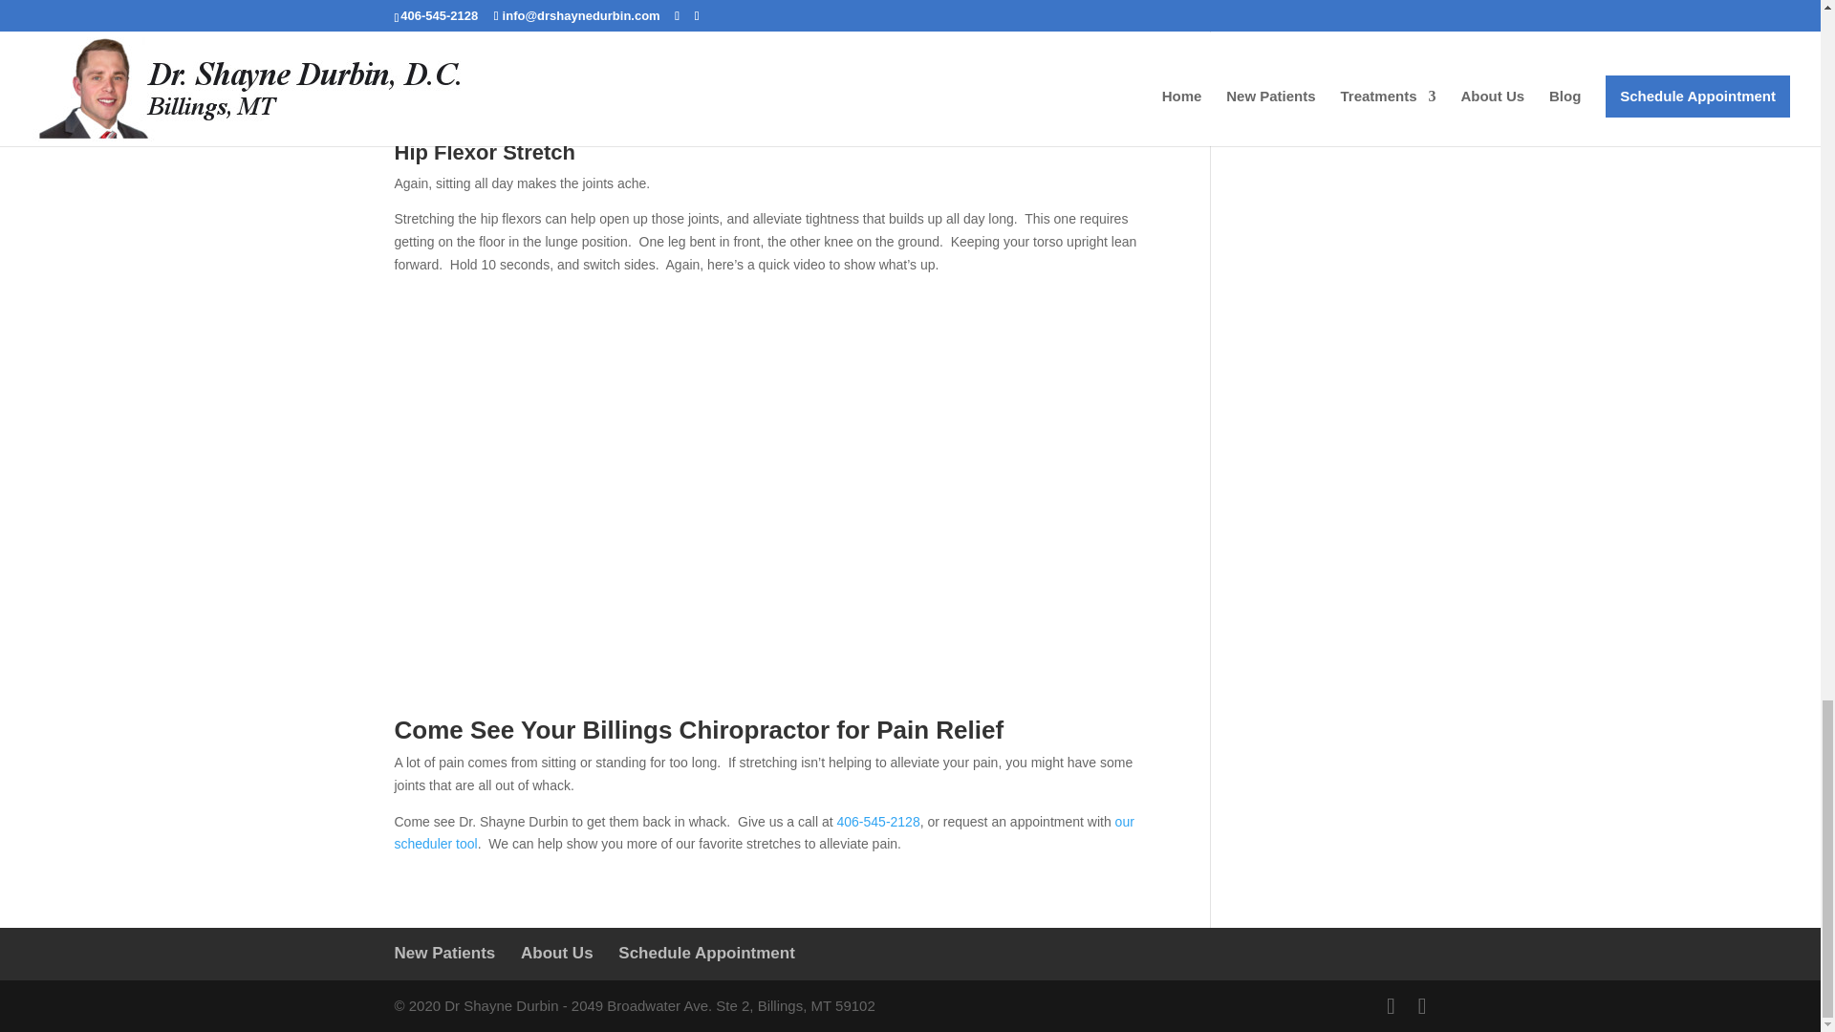 This screenshot has height=1032, width=1835. What do you see at coordinates (764, 833) in the screenshot?
I see `our scheduler tool` at bounding box center [764, 833].